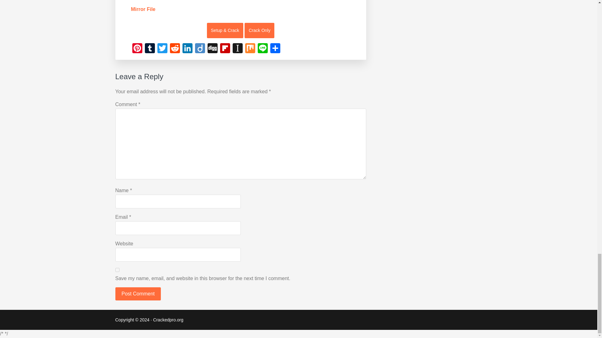 The width and height of the screenshot is (602, 338). What do you see at coordinates (213, 49) in the screenshot?
I see `Digg` at bounding box center [213, 49].